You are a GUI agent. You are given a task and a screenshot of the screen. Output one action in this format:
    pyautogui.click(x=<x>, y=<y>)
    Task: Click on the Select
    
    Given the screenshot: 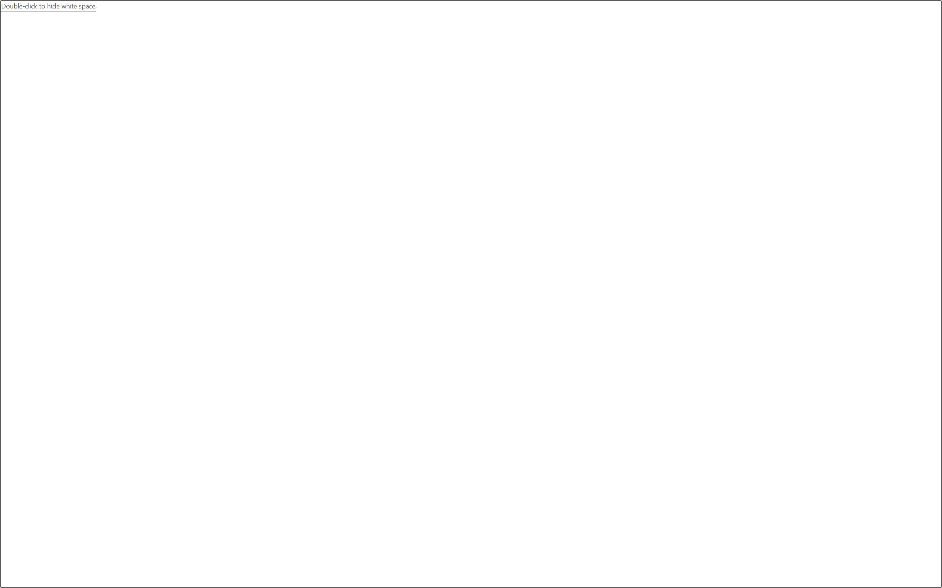 What is the action you would take?
    pyautogui.click(x=699, y=80)
    